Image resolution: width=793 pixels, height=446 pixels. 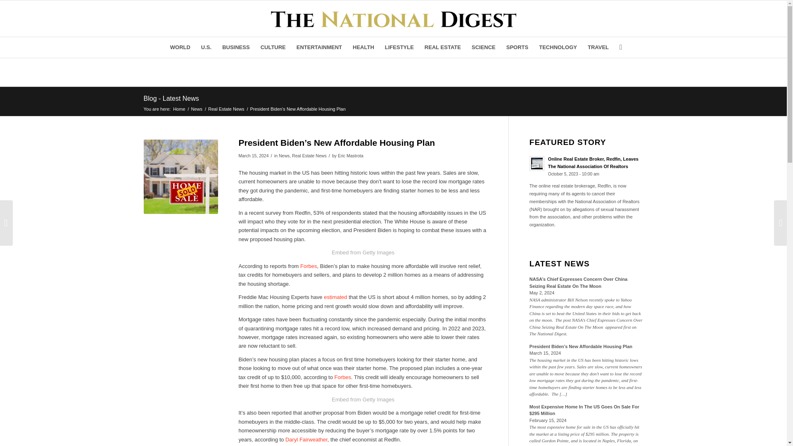 I want to click on TECHNOLOGY, so click(x=558, y=47).